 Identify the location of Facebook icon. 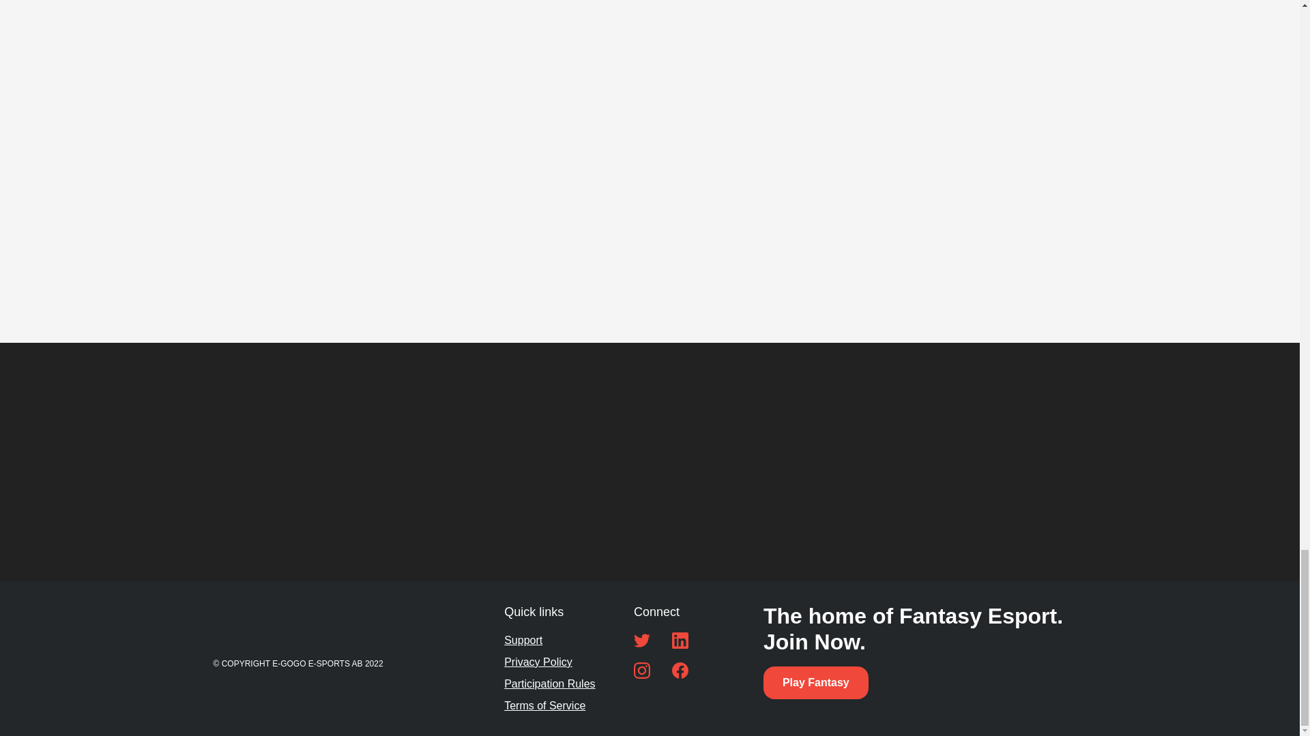
(680, 671).